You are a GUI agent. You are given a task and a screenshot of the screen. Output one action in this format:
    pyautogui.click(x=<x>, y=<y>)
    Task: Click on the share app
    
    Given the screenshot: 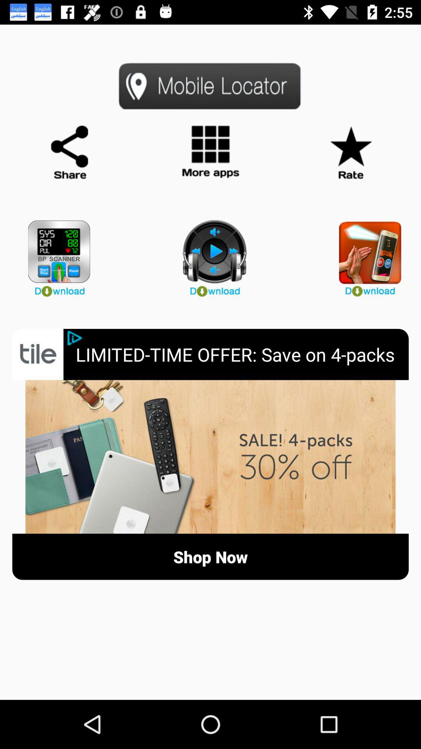 What is the action you would take?
    pyautogui.click(x=70, y=153)
    